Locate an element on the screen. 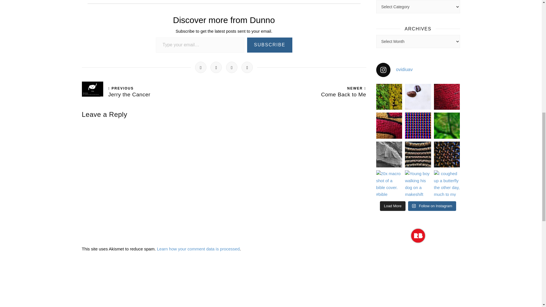 Image resolution: width=546 pixels, height=307 pixels. Redbubble is located at coordinates (418, 235).